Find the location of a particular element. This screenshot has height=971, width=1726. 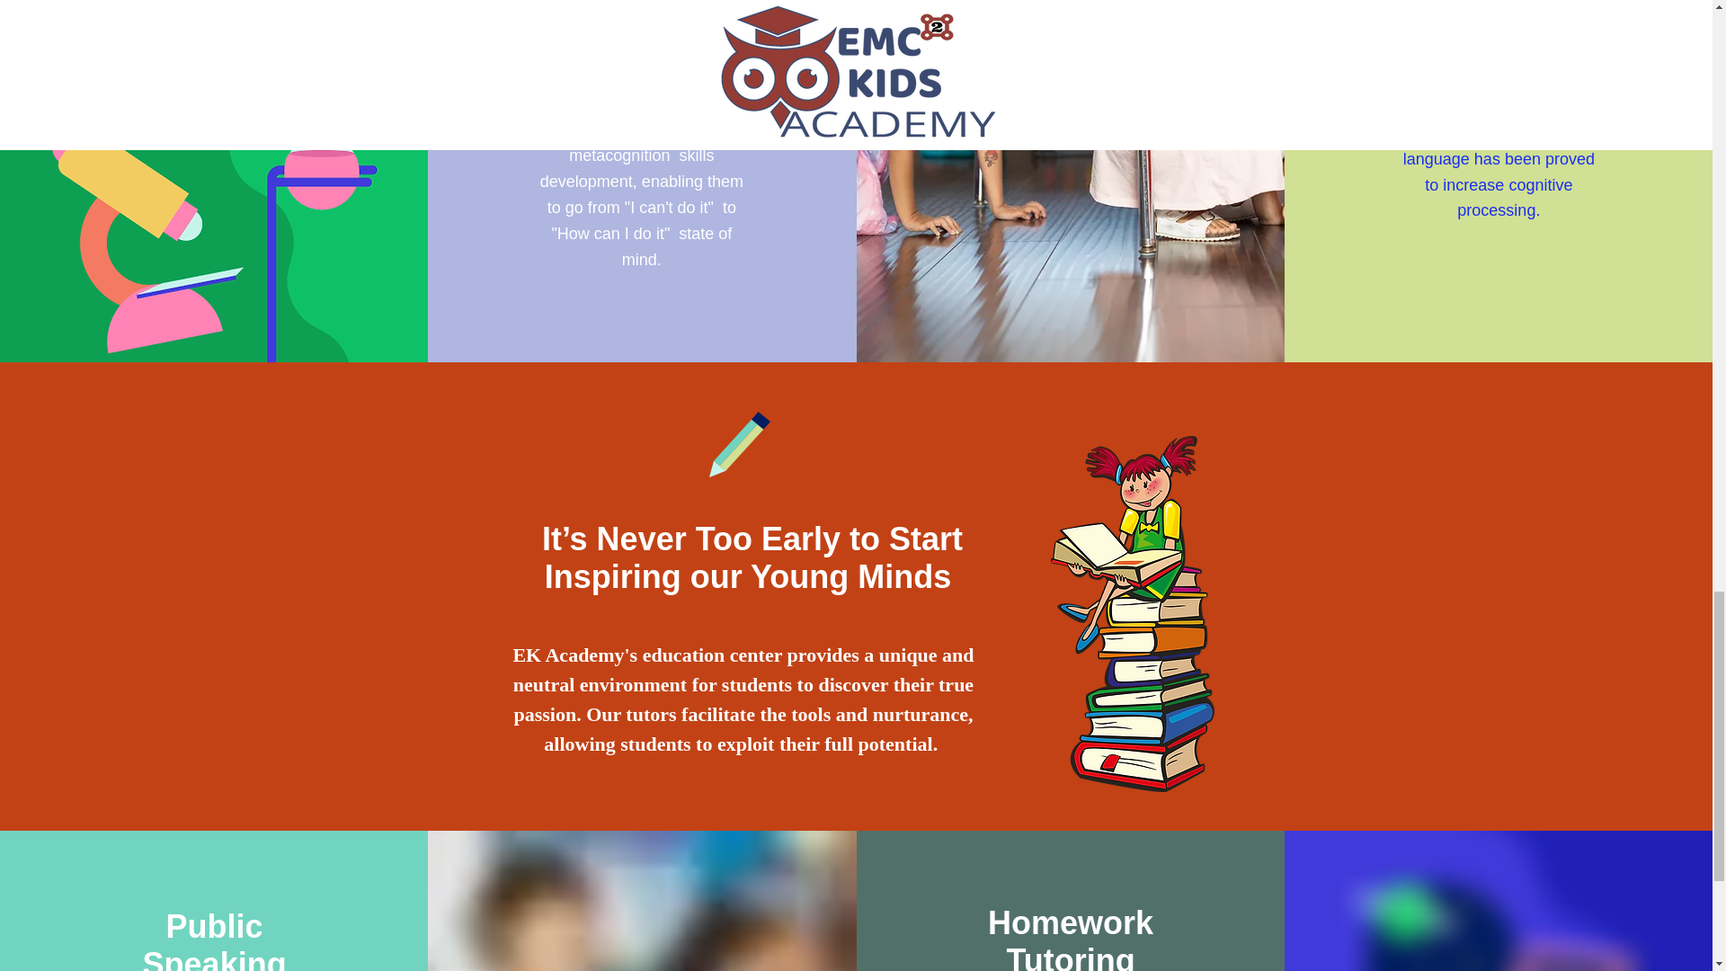

Metacognition Development  is located at coordinates (643, 16).